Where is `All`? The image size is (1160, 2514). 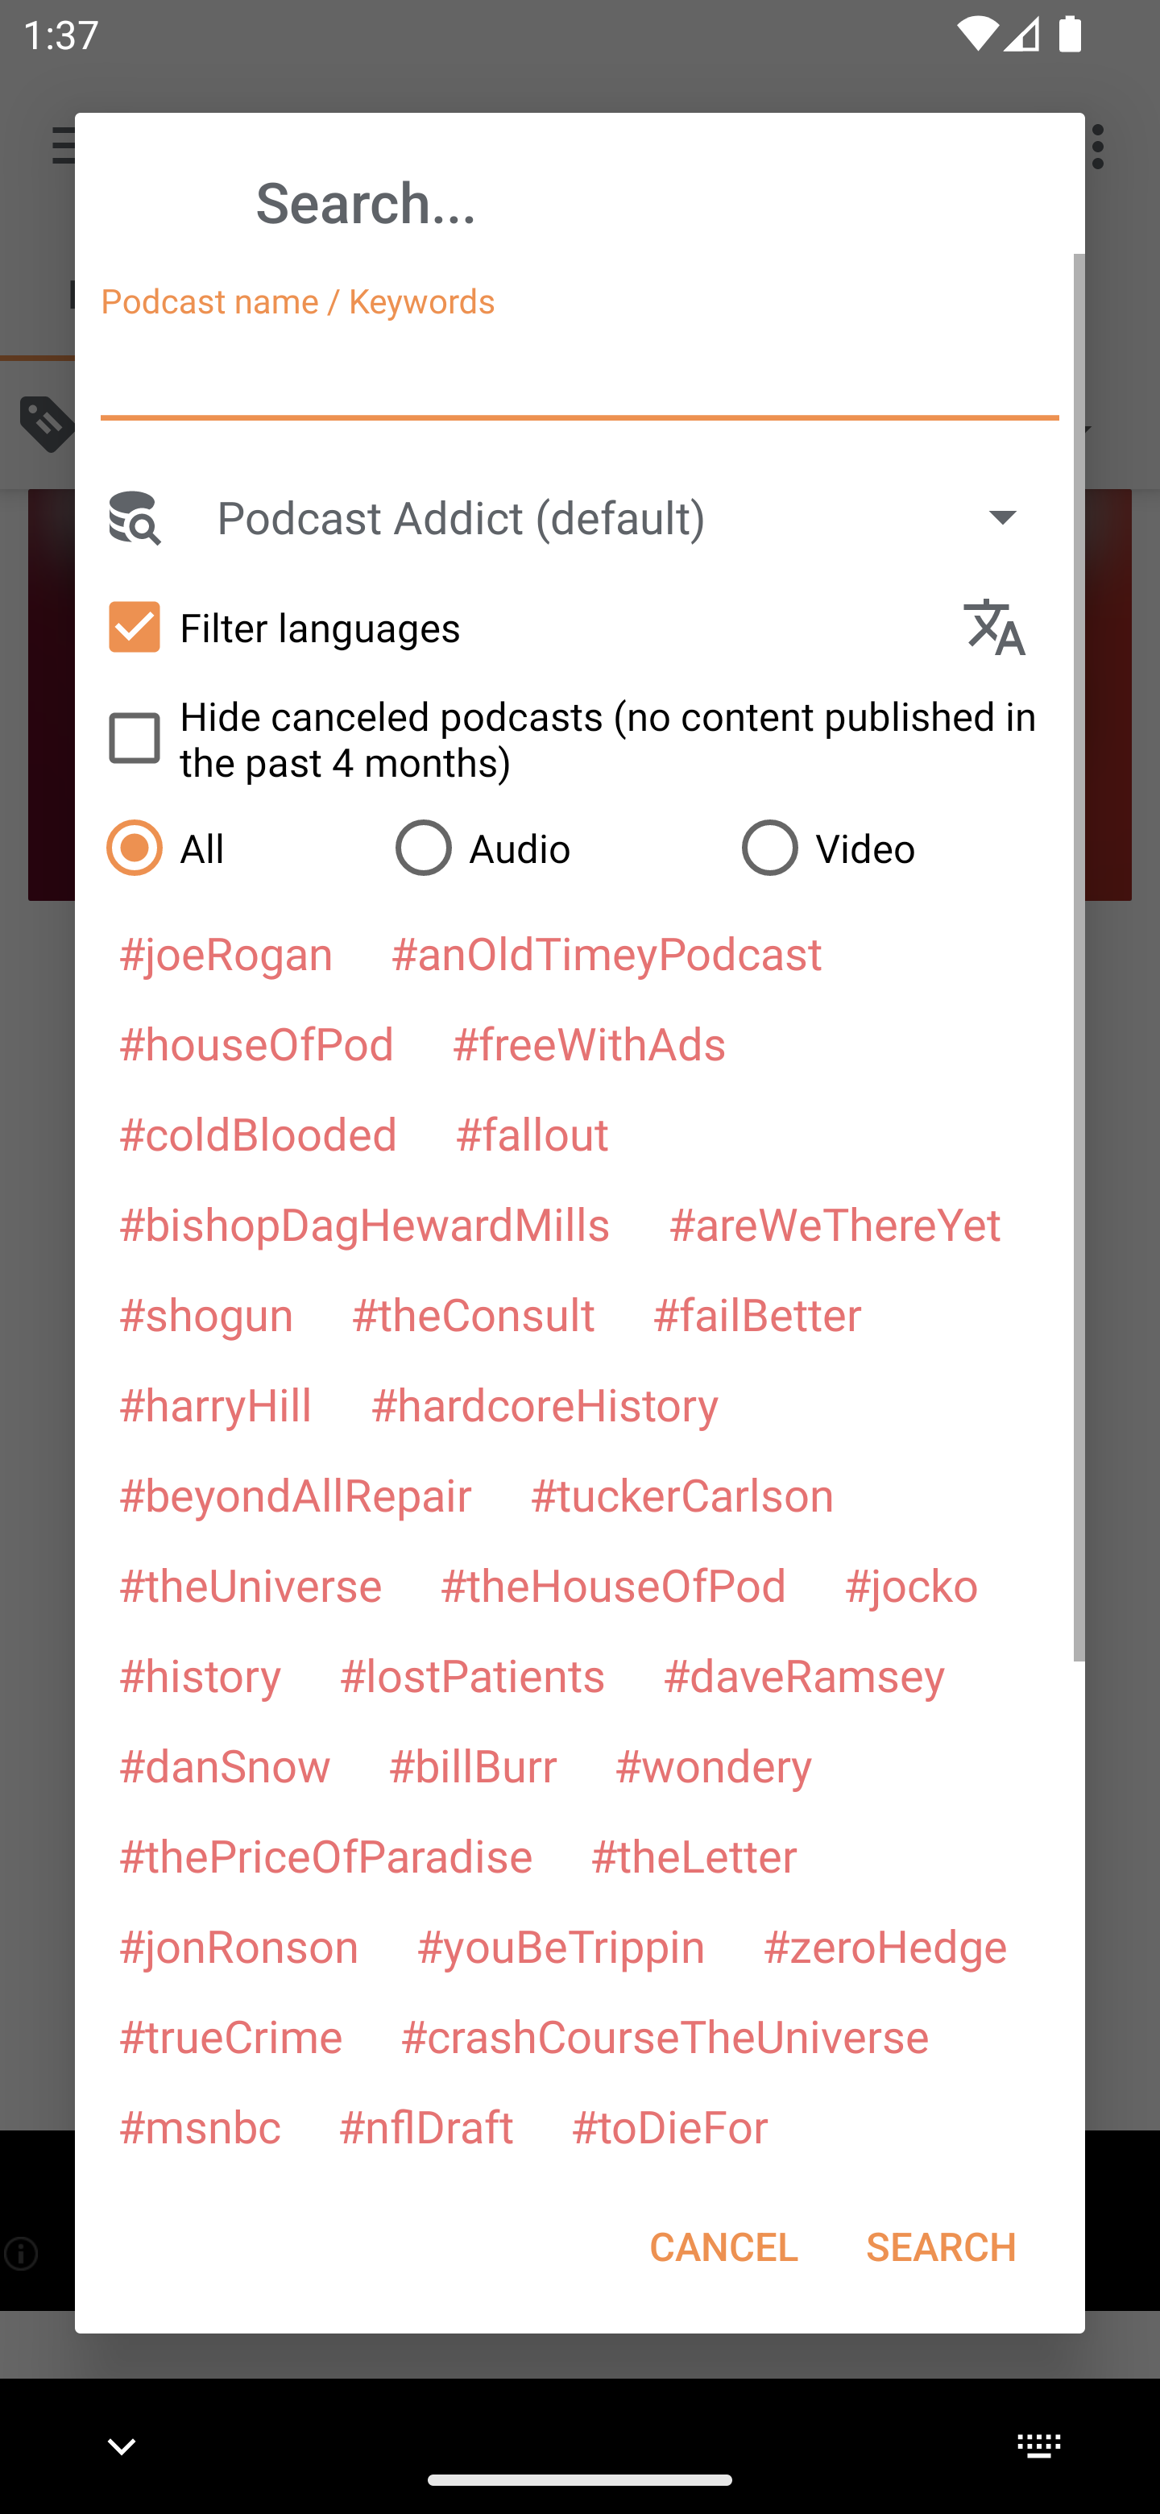
All is located at coordinates (234, 847).